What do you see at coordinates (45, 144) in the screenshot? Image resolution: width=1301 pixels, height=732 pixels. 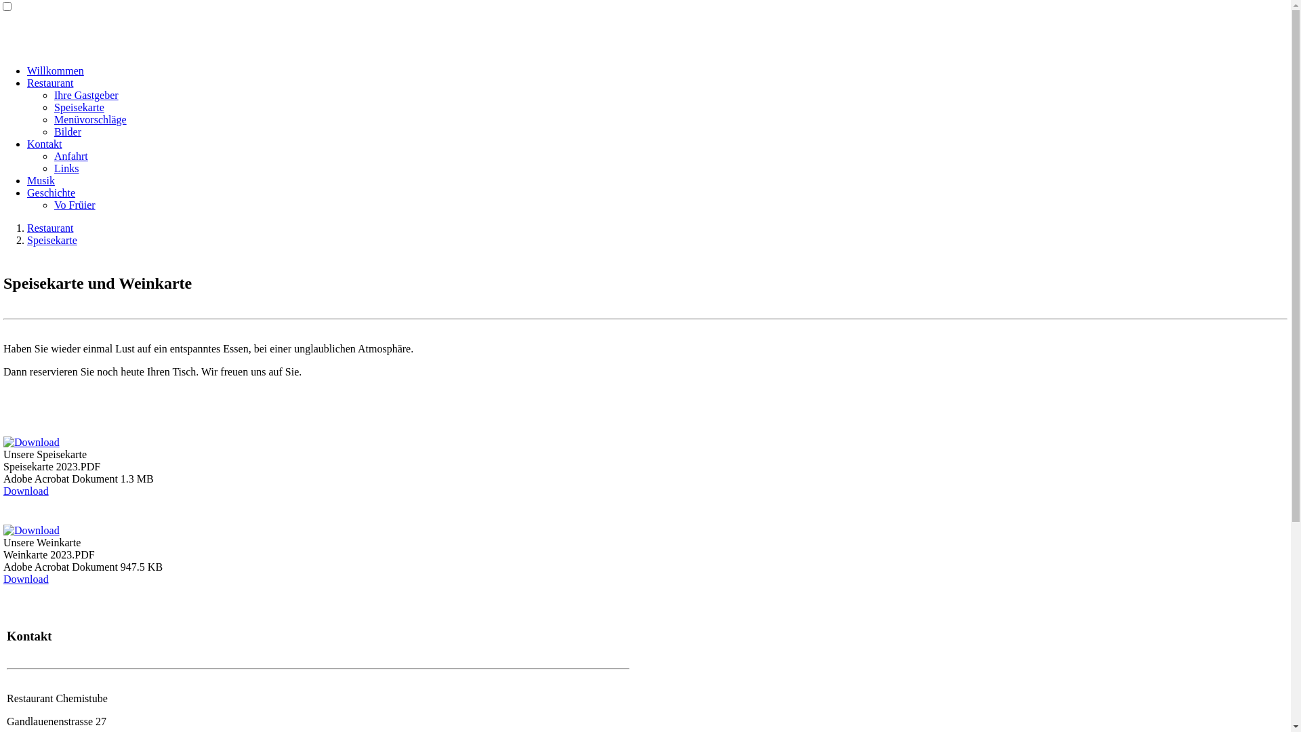 I see `Kontakt` at bounding box center [45, 144].